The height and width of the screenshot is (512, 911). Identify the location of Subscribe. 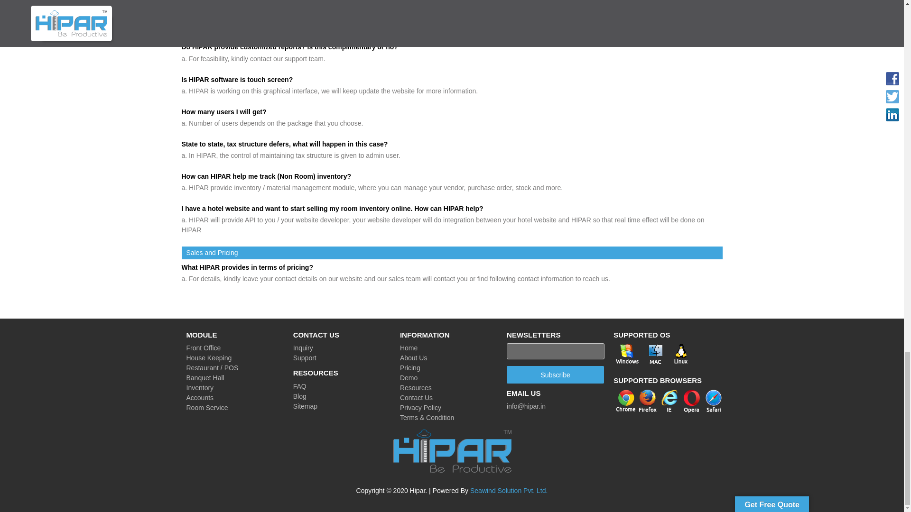
(555, 375).